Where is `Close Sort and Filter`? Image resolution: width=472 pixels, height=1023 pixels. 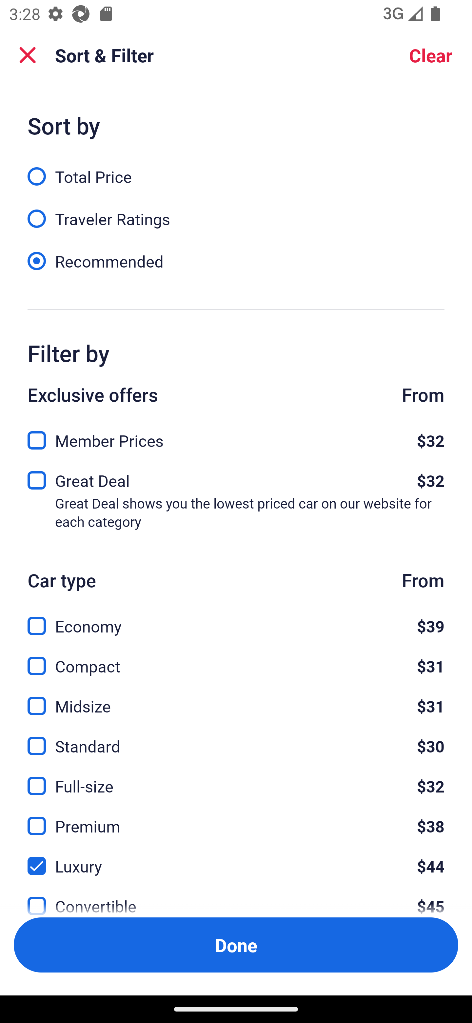
Close Sort and Filter is located at coordinates (28, 55).